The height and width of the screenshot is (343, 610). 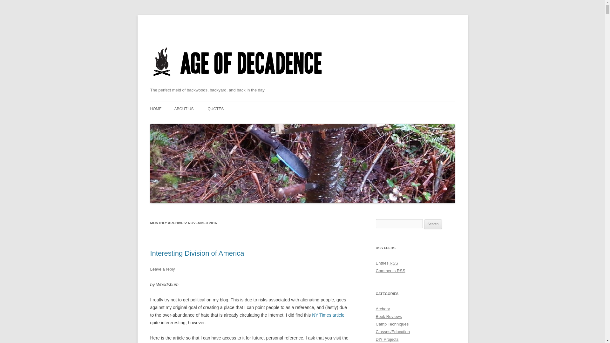 I want to click on About Me, so click(x=184, y=109).